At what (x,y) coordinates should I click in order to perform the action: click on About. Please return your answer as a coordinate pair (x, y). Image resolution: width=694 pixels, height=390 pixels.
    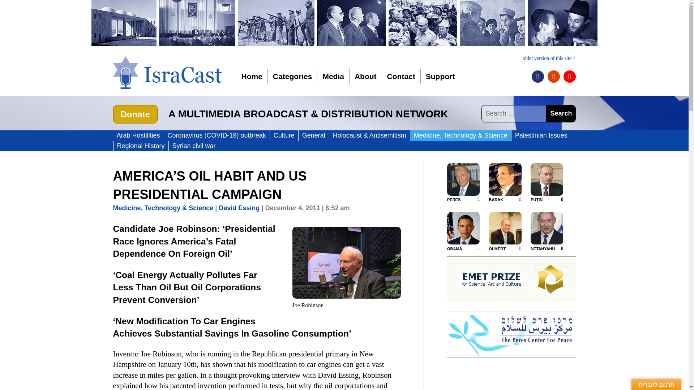
    Looking at the image, I should click on (365, 77).